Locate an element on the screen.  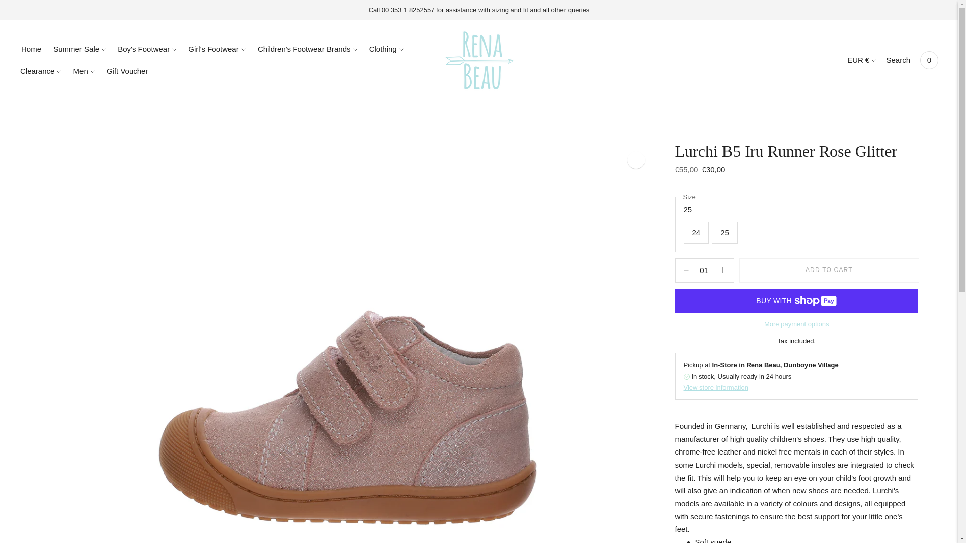
Boy's Footwear is located at coordinates (147, 49).